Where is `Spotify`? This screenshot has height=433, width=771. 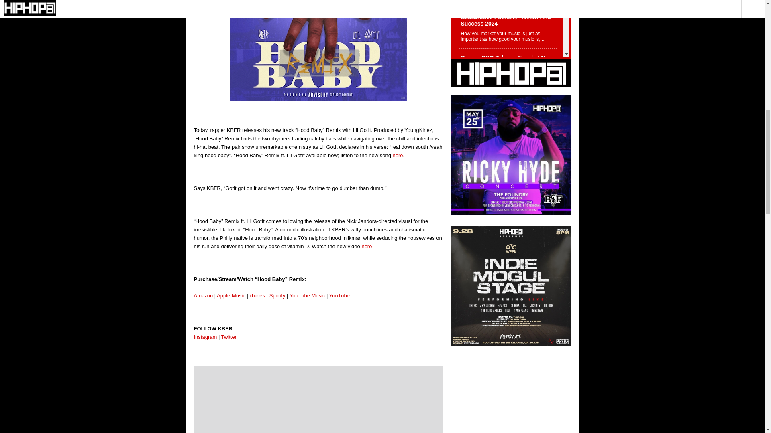
Spotify is located at coordinates (277, 296).